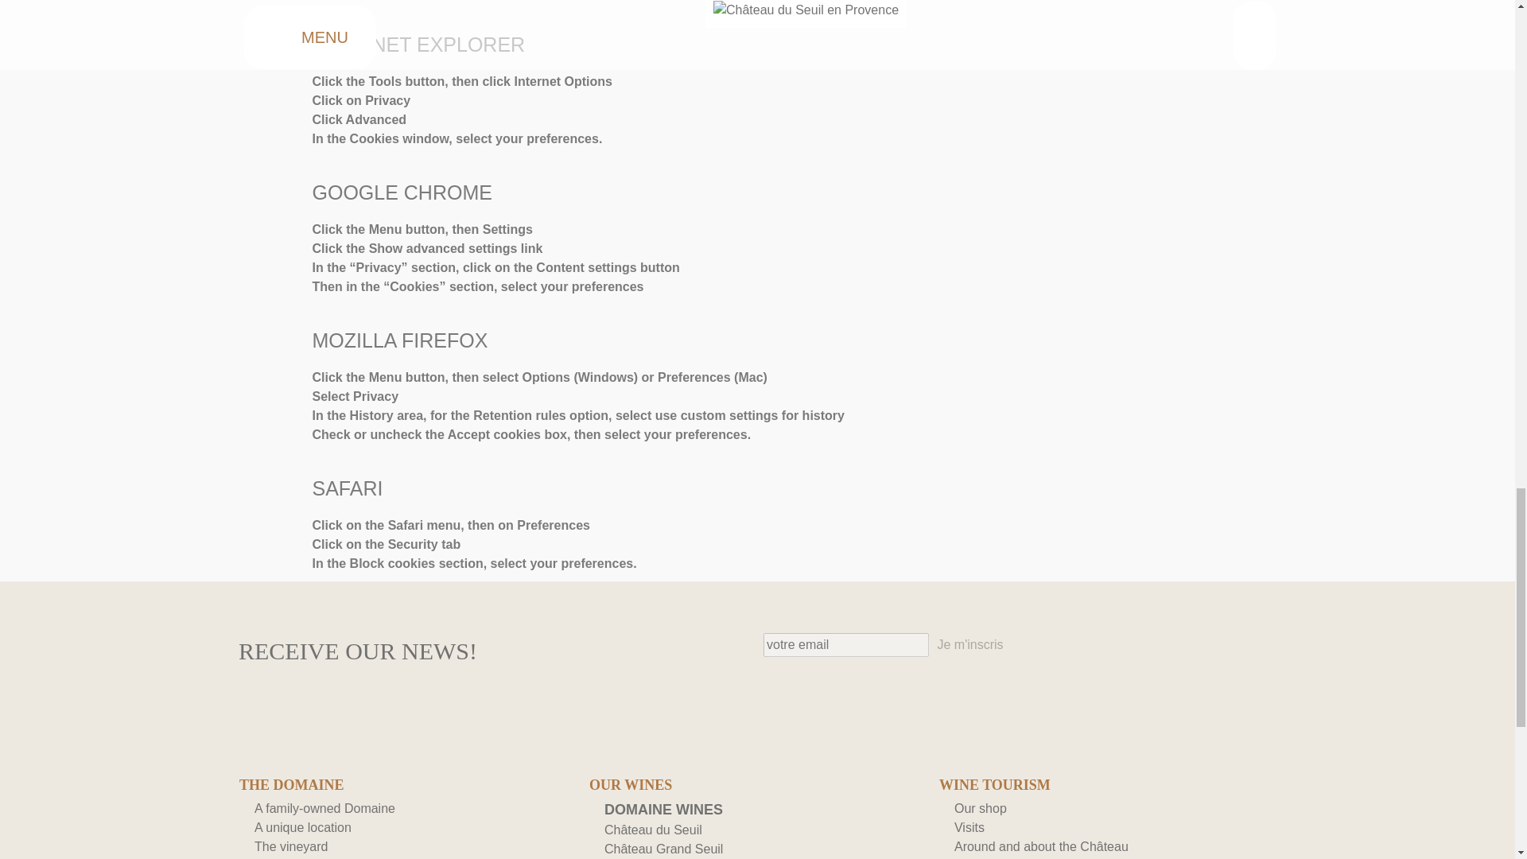  What do you see at coordinates (291, 846) in the screenshot?
I see `The vineyard` at bounding box center [291, 846].